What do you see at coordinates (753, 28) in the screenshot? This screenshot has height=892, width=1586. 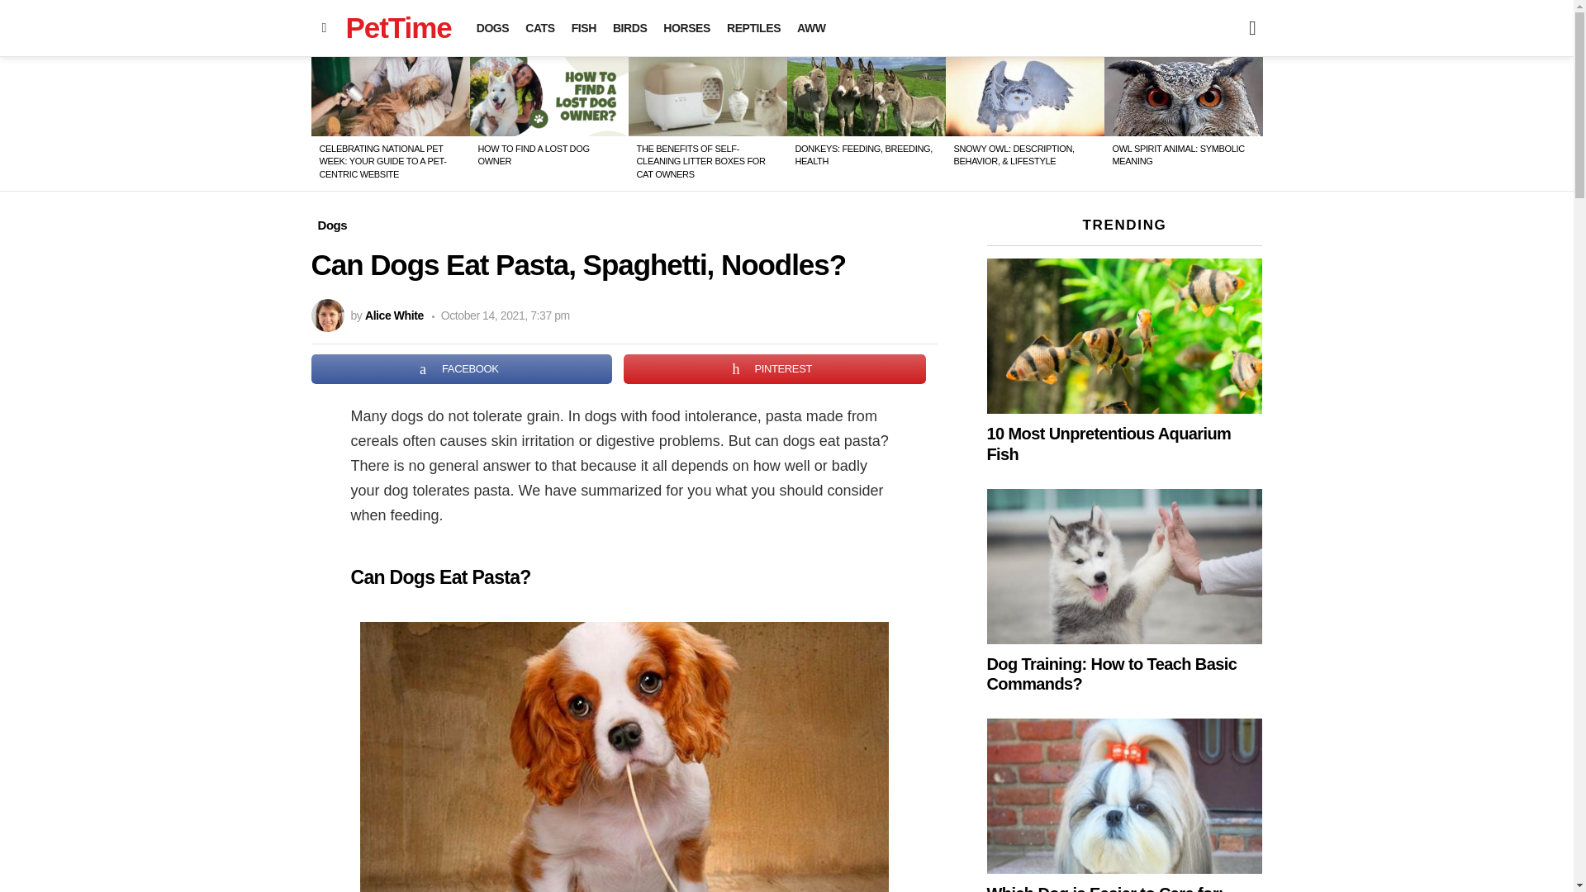 I see `REPTILES` at bounding box center [753, 28].